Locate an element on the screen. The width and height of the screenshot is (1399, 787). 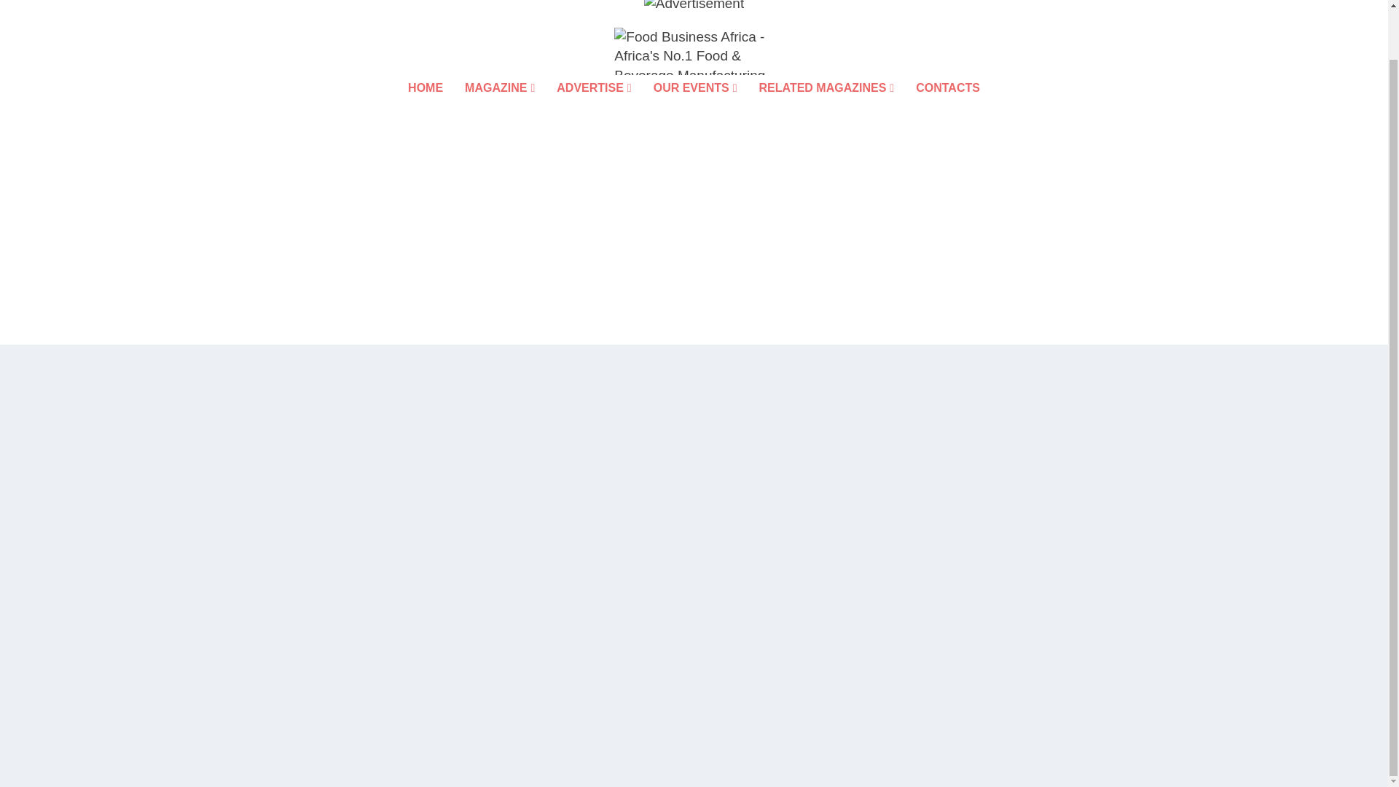
RELATED MAGAZINES is located at coordinates (827, 108).